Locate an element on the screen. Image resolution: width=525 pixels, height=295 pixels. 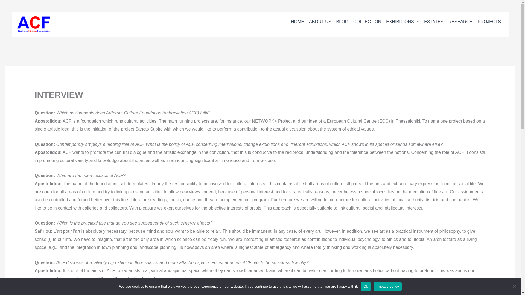
ABOUT US is located at coordinates (320, 23).